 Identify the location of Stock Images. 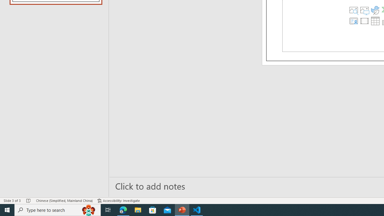
(353, 10).